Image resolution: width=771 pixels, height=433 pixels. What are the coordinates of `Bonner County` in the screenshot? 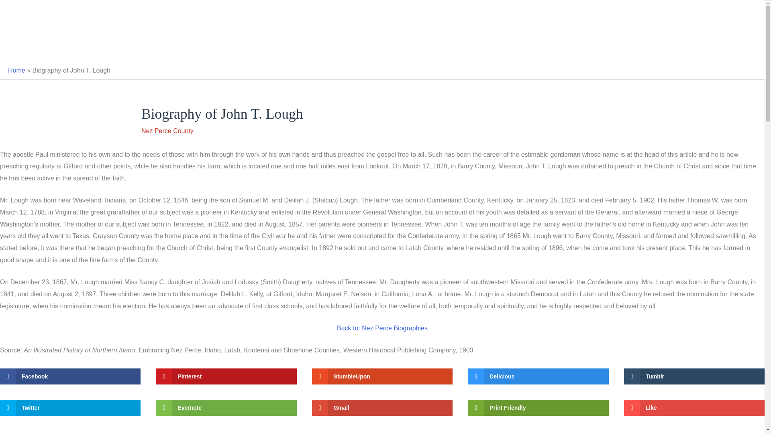 It's located at (447, 49).